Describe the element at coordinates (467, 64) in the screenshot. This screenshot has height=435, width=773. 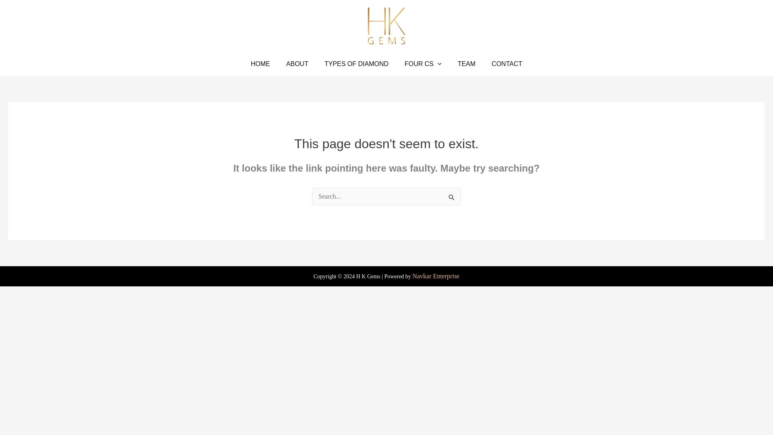
I see `TEAM` at that location.